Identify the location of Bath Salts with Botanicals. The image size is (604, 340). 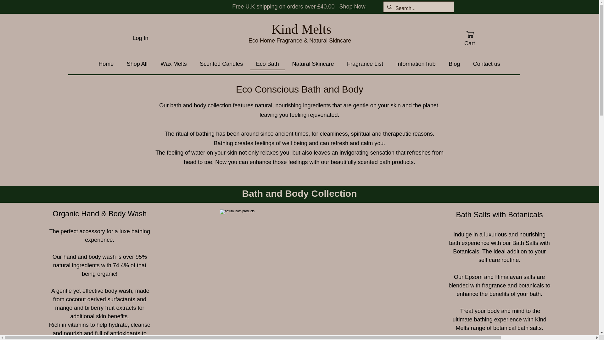
(500, 215).